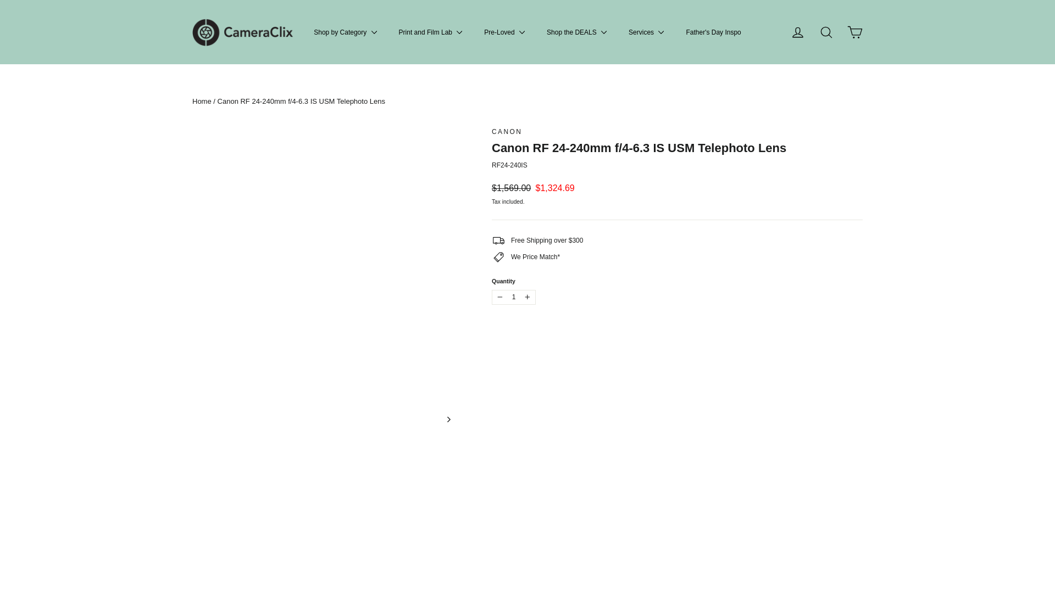 The height and width of the screenshot is (593, 1055). I want to click on icon-search, so click(826, 32).